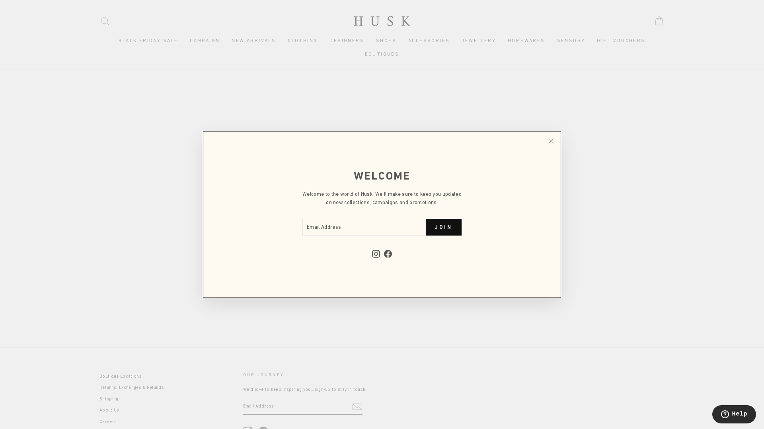  I want to click on Facebook, so click(388, 253).